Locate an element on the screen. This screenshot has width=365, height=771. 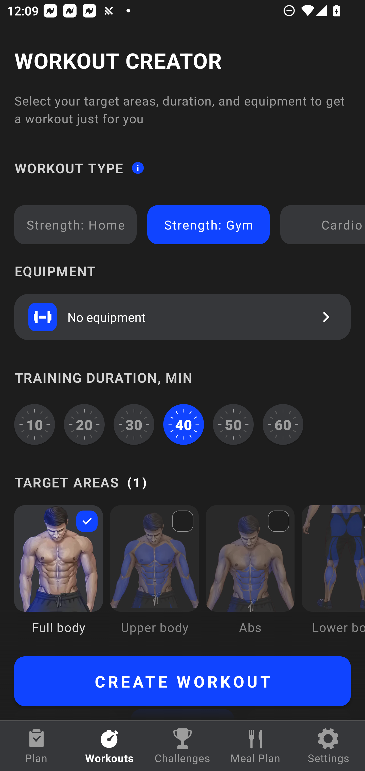
60 is located at coordinates (283, 424).